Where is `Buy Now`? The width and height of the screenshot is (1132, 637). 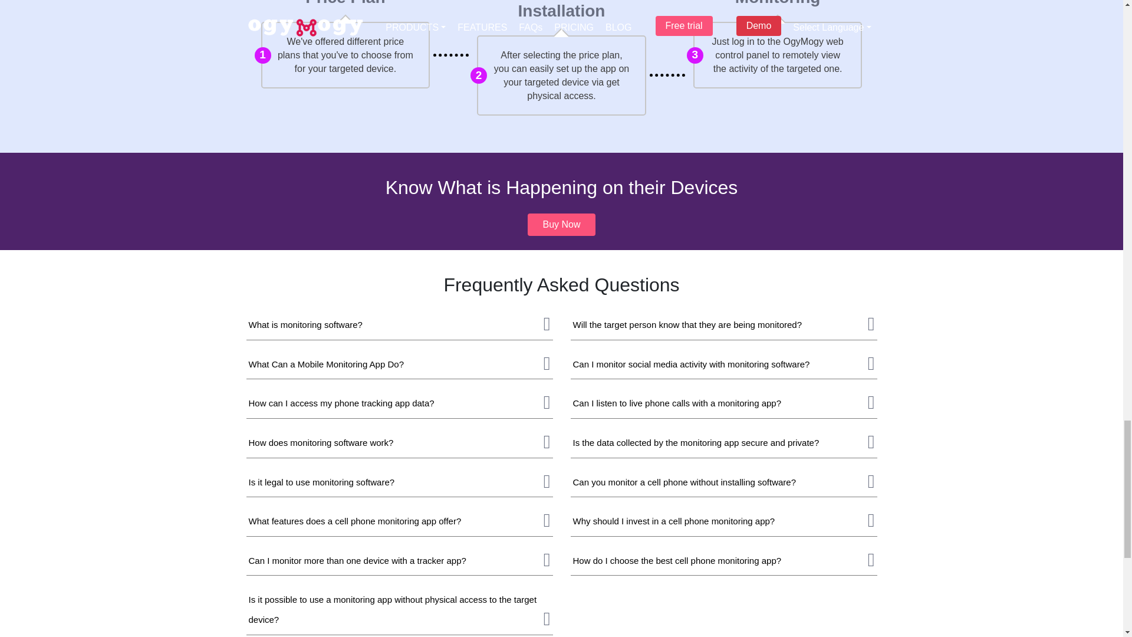 Buy Now is located at coordinates (561, 224).